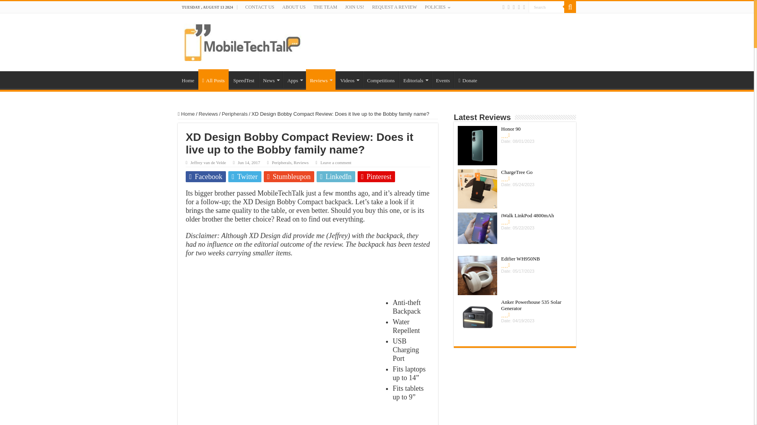 This screenshot has width=757, height=425. What do you see at coordinates (325, 7) in the screenshot?
I see `THE TEAM` at bounding box center [325, 7].